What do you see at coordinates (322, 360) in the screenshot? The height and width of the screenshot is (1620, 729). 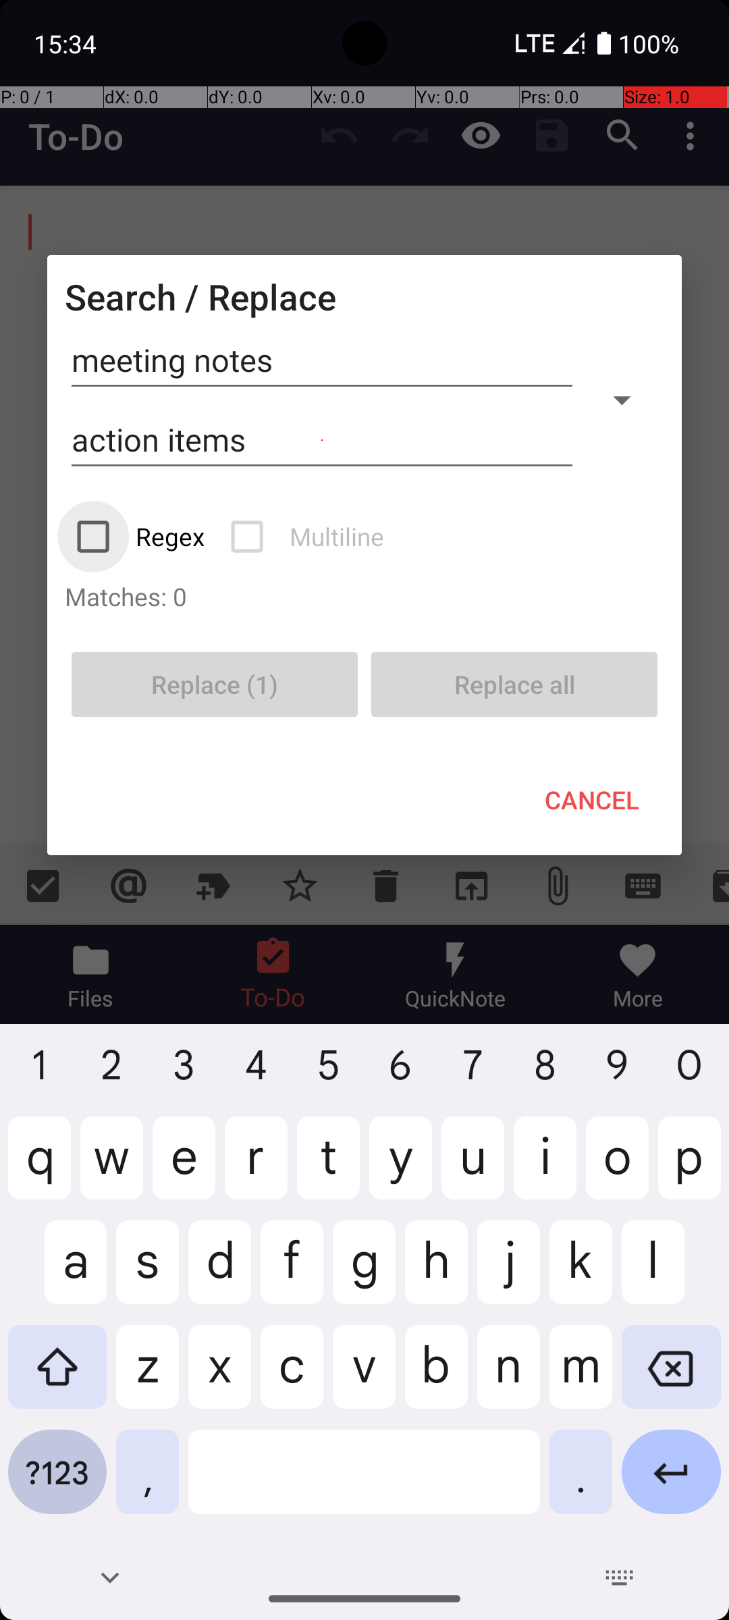 I see `meeting notes` at bounding box center [322, 360].